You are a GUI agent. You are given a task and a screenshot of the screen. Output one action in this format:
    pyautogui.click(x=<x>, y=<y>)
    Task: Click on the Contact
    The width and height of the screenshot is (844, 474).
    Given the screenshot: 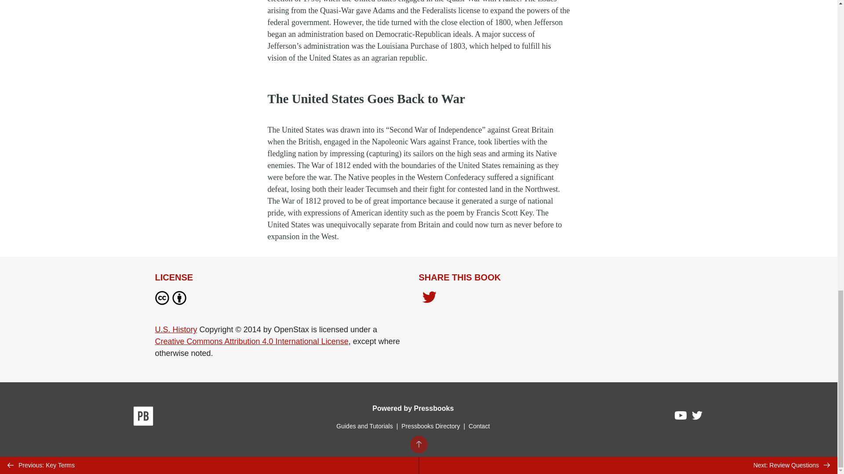 What is the action you would take?
    pyautogui.click(x=479, y=426)
    